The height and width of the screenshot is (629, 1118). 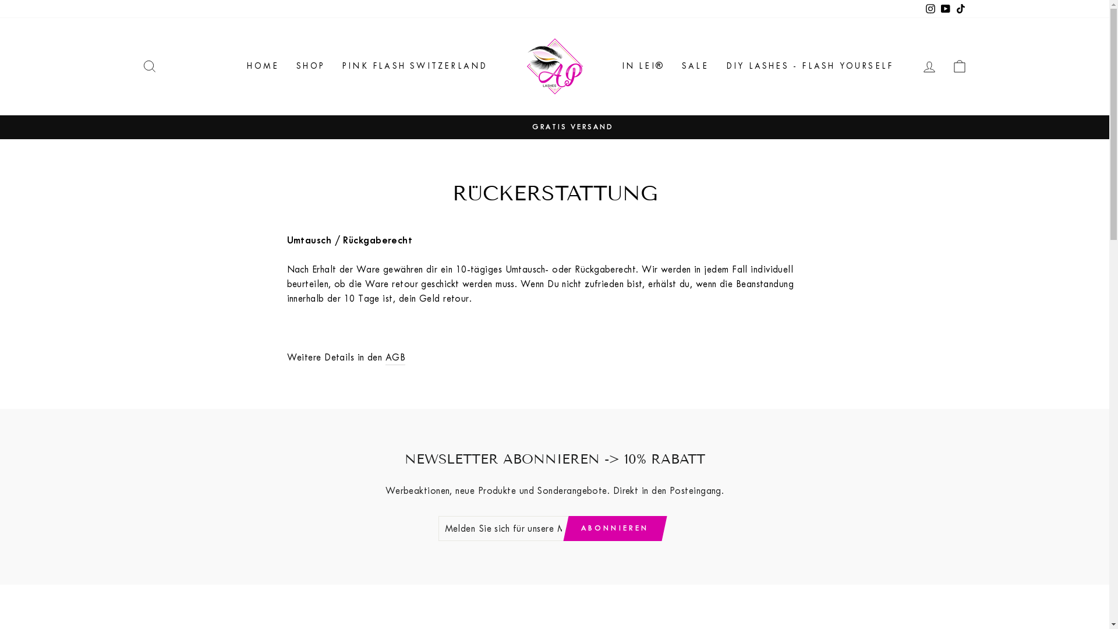 I want to click on HOME, so click(x=263, y=66).